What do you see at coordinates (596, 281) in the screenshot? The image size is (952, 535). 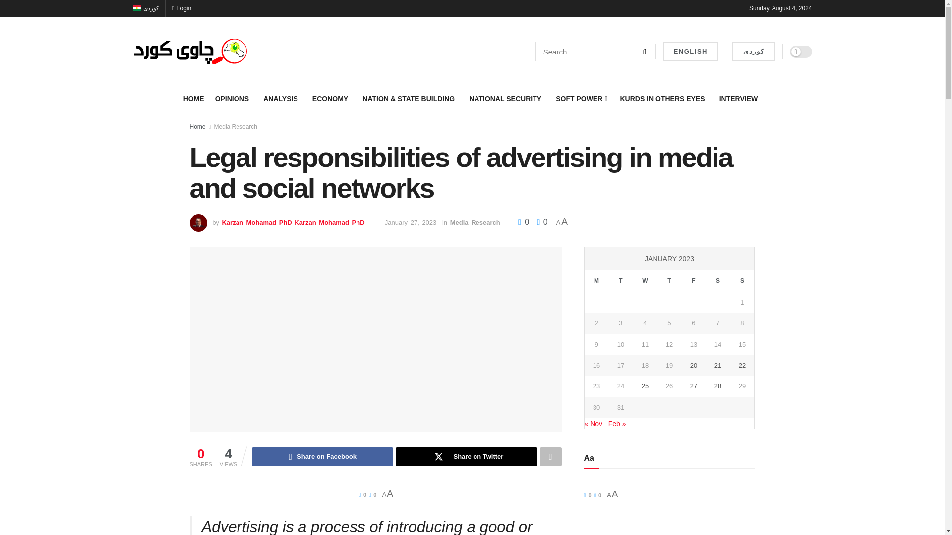 I see `Monday` at bounding box center [596, 281].